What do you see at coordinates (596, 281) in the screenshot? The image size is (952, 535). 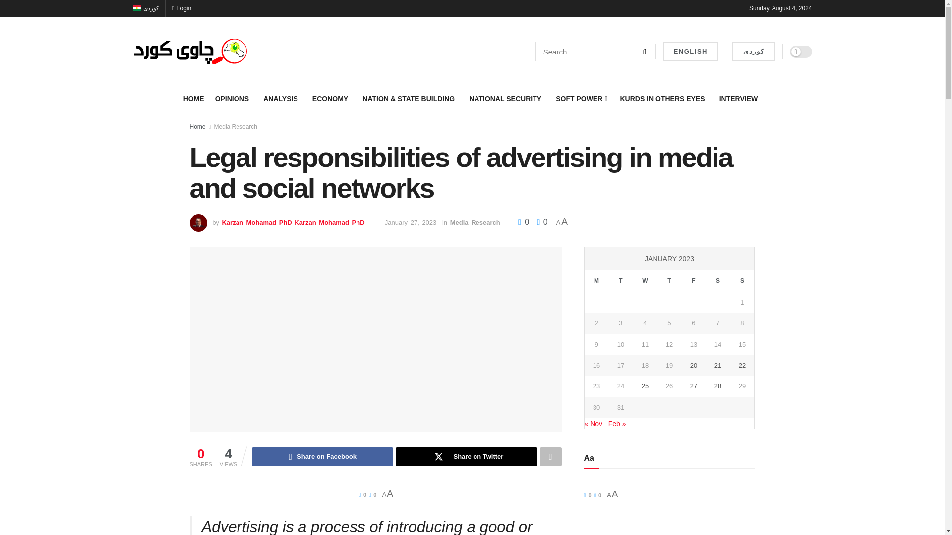 I see `Monday` at bounding box center [596, 281].